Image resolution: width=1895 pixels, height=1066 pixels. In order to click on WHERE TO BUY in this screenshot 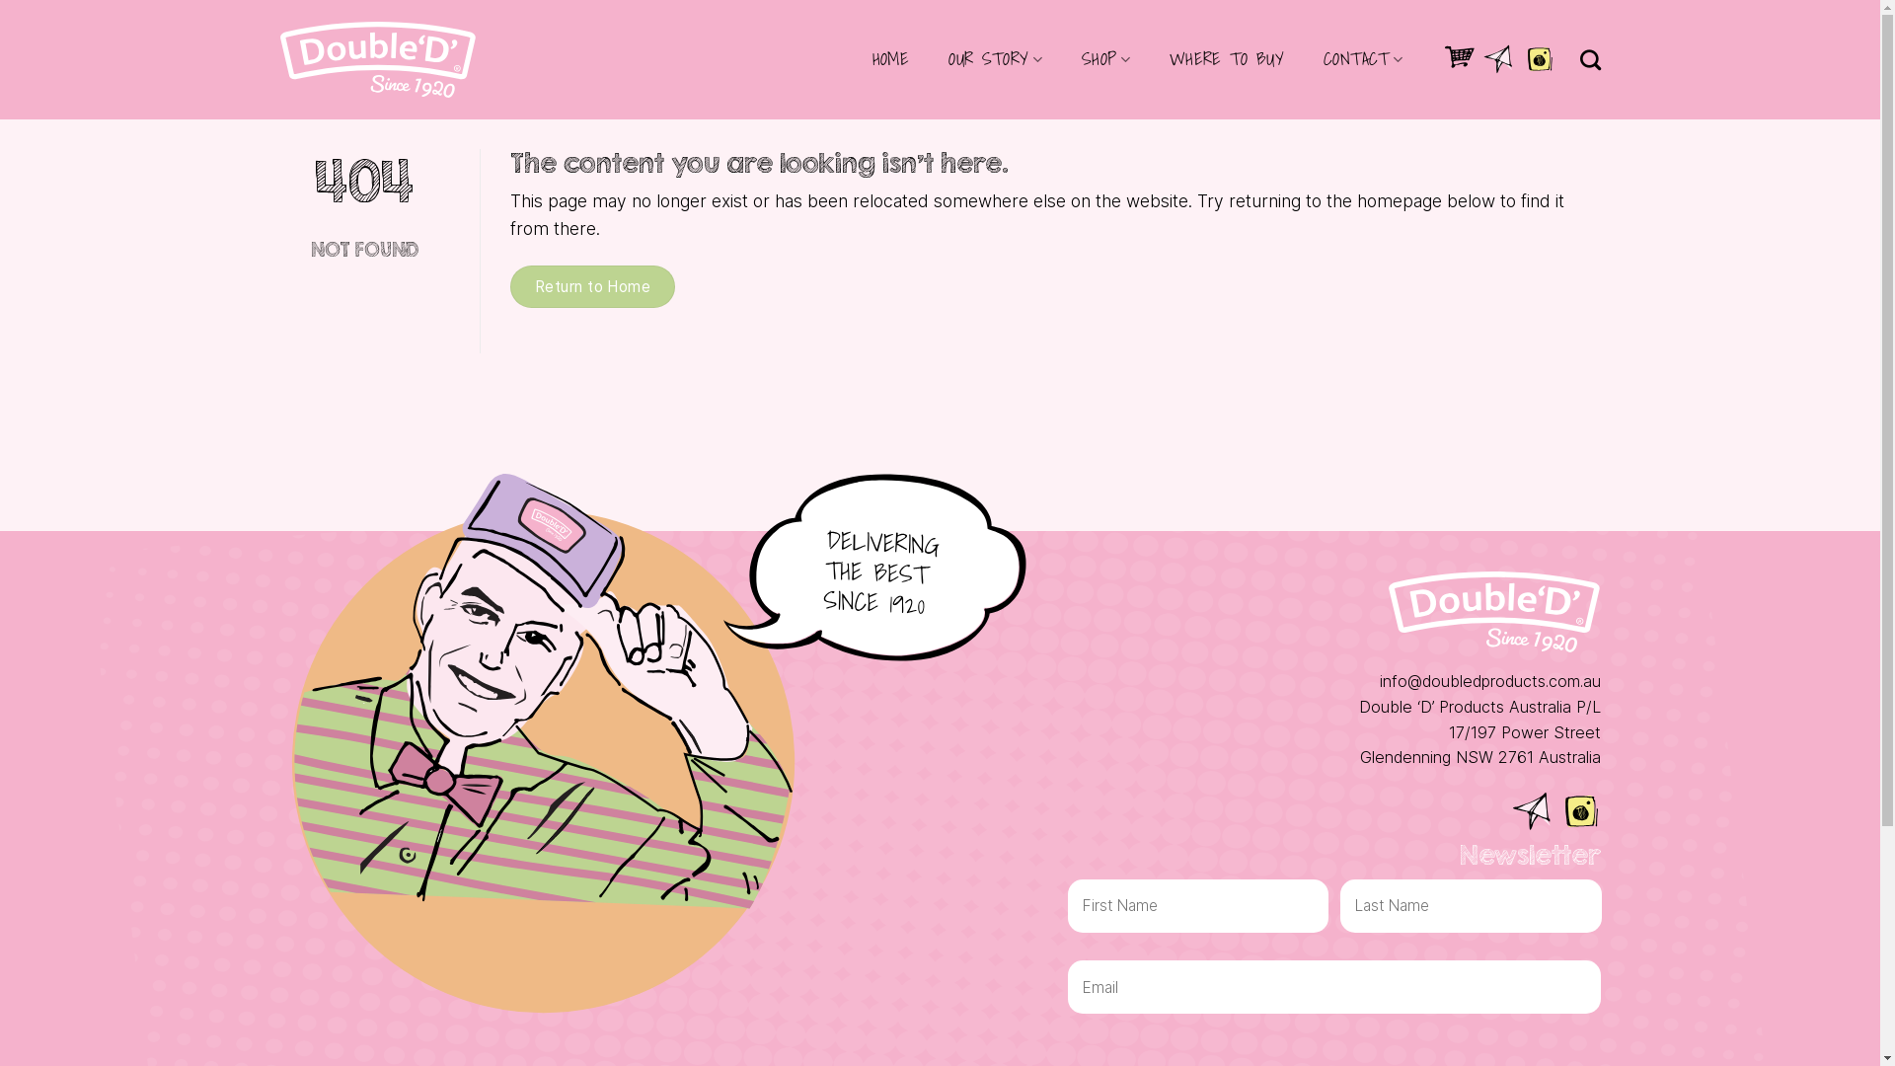, I will do `click(1227, 59)`.